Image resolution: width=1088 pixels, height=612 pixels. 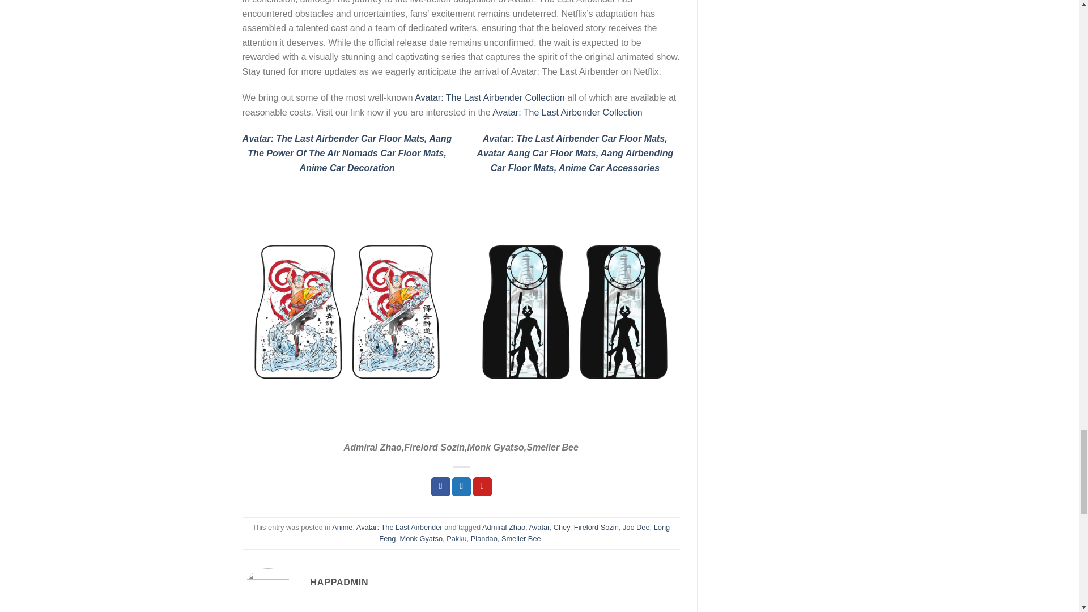 What do you see at coordinates (567, 112) in the screenshot?
I see `Avatar: The Last Airbender Collection` at bounding box center [567, 112].